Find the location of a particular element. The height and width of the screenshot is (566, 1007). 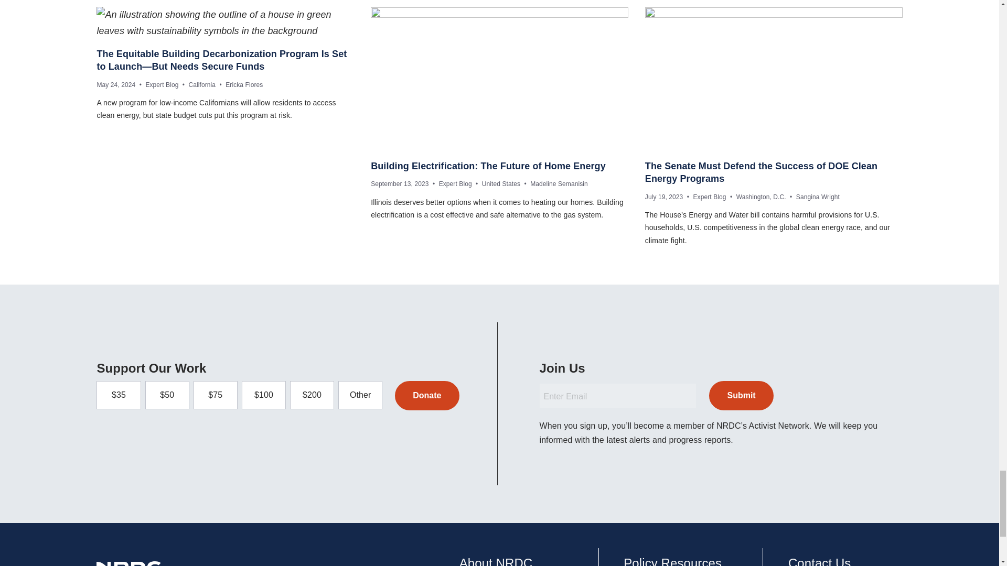

NRDC Logo is located at coordinates (130, 564).